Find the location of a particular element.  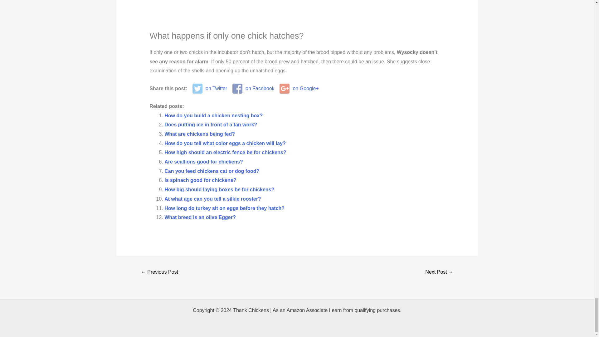

How do you tell what color eggs a chicken will lay? is located at coordinates (225, 143).